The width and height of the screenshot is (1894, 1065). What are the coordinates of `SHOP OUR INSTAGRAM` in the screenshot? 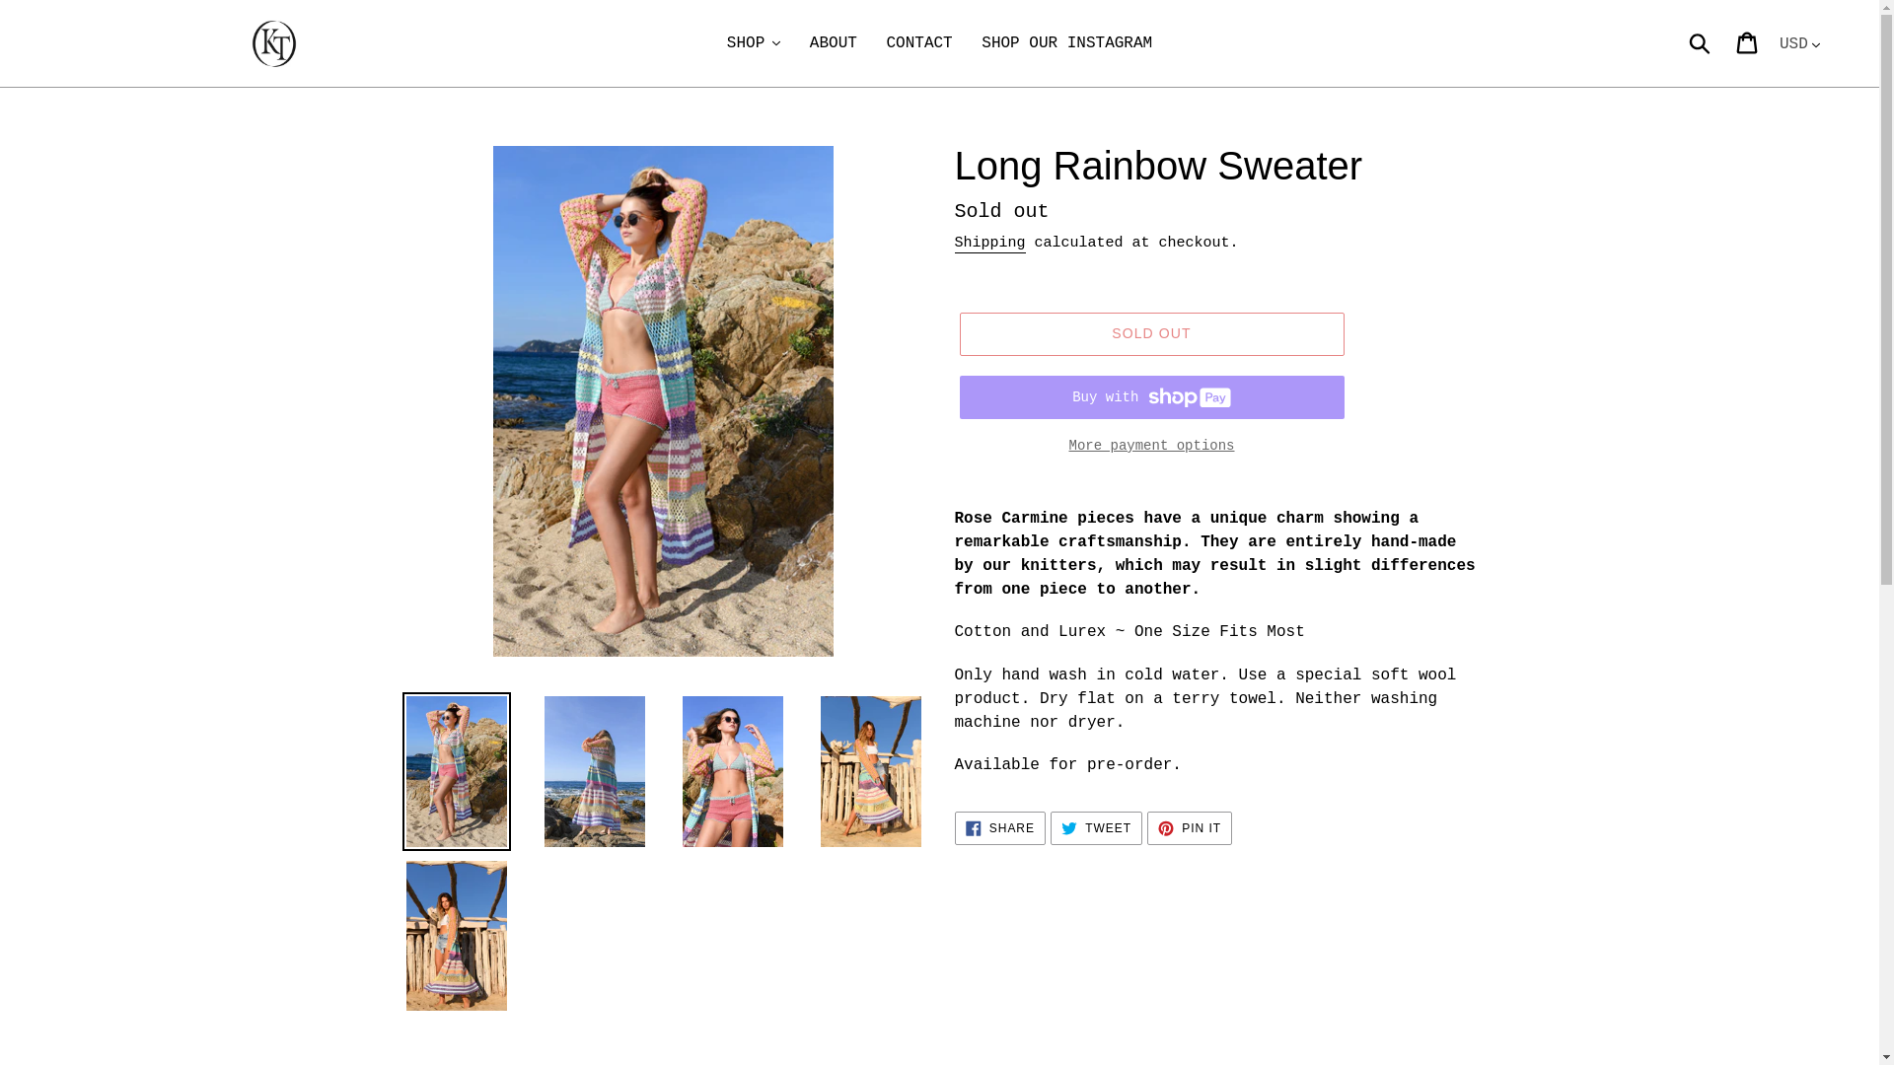 It's located at (1066, 43).